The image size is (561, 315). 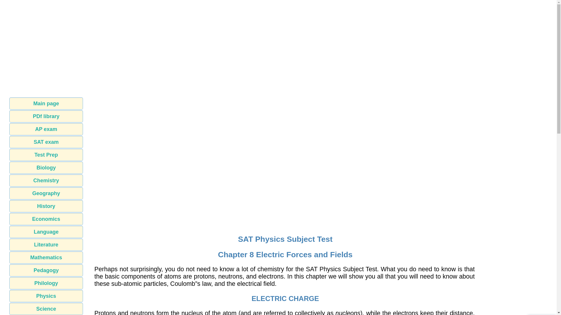 What do you see at coordinates (46, 155) in the screenshot?
I see `Test Prep` at bounding box center [46, 155].